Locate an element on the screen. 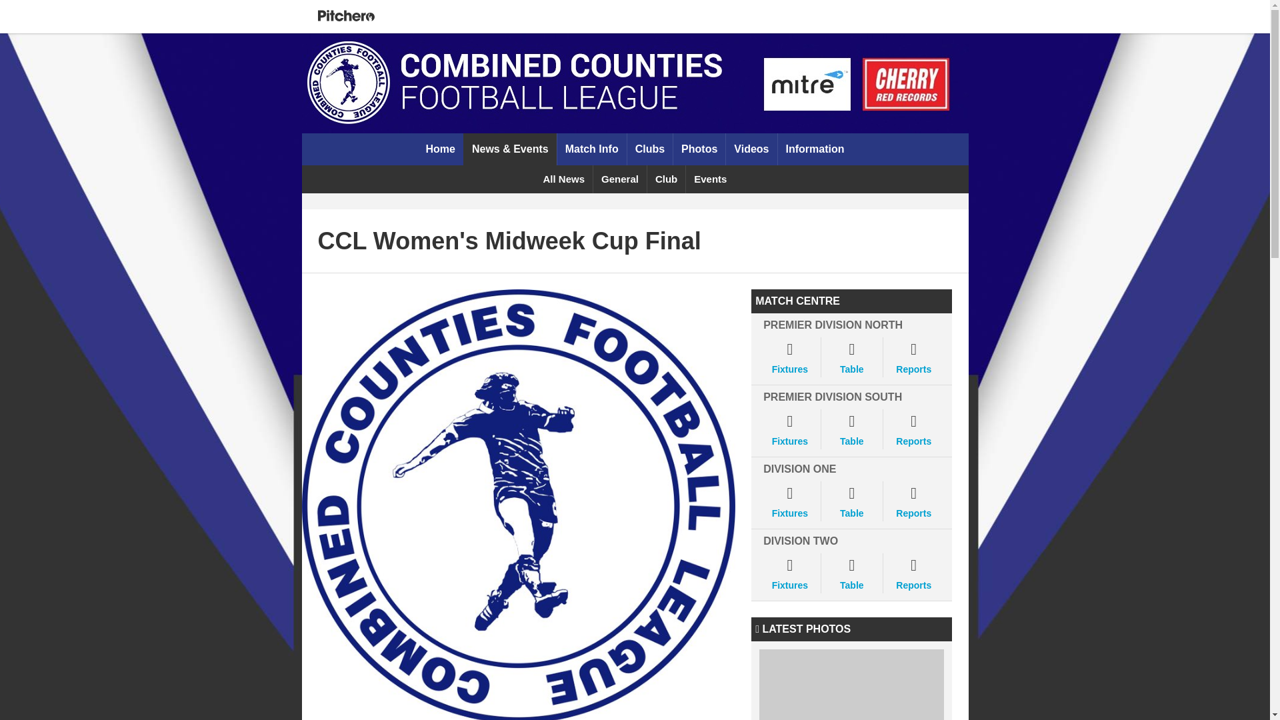 This screenshot has width=1280, height=720. Pitchero is located at coordinates (345, 16).